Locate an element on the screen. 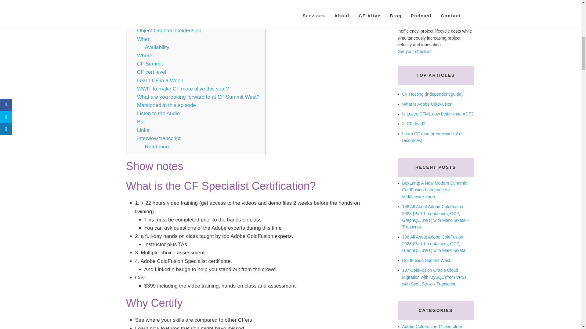 Image resolution: width=586 pixels, height=329 pixels. Availability is located at coordinates (157, 47).